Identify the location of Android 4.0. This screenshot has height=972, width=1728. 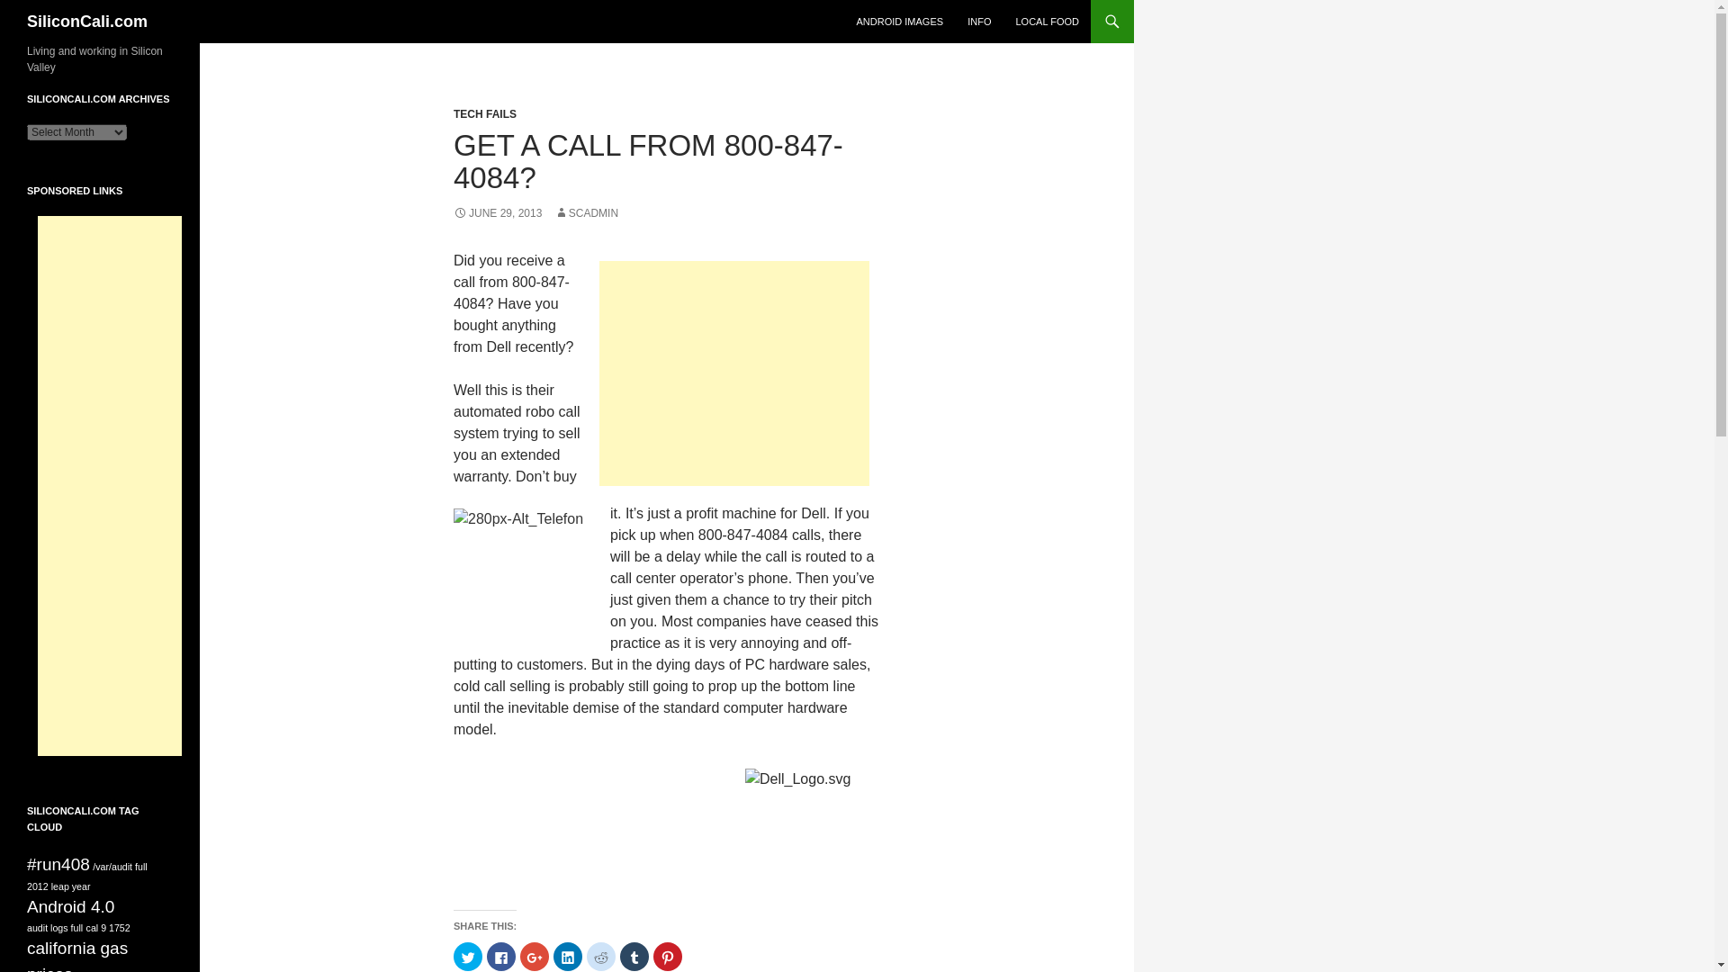
(70, 906).